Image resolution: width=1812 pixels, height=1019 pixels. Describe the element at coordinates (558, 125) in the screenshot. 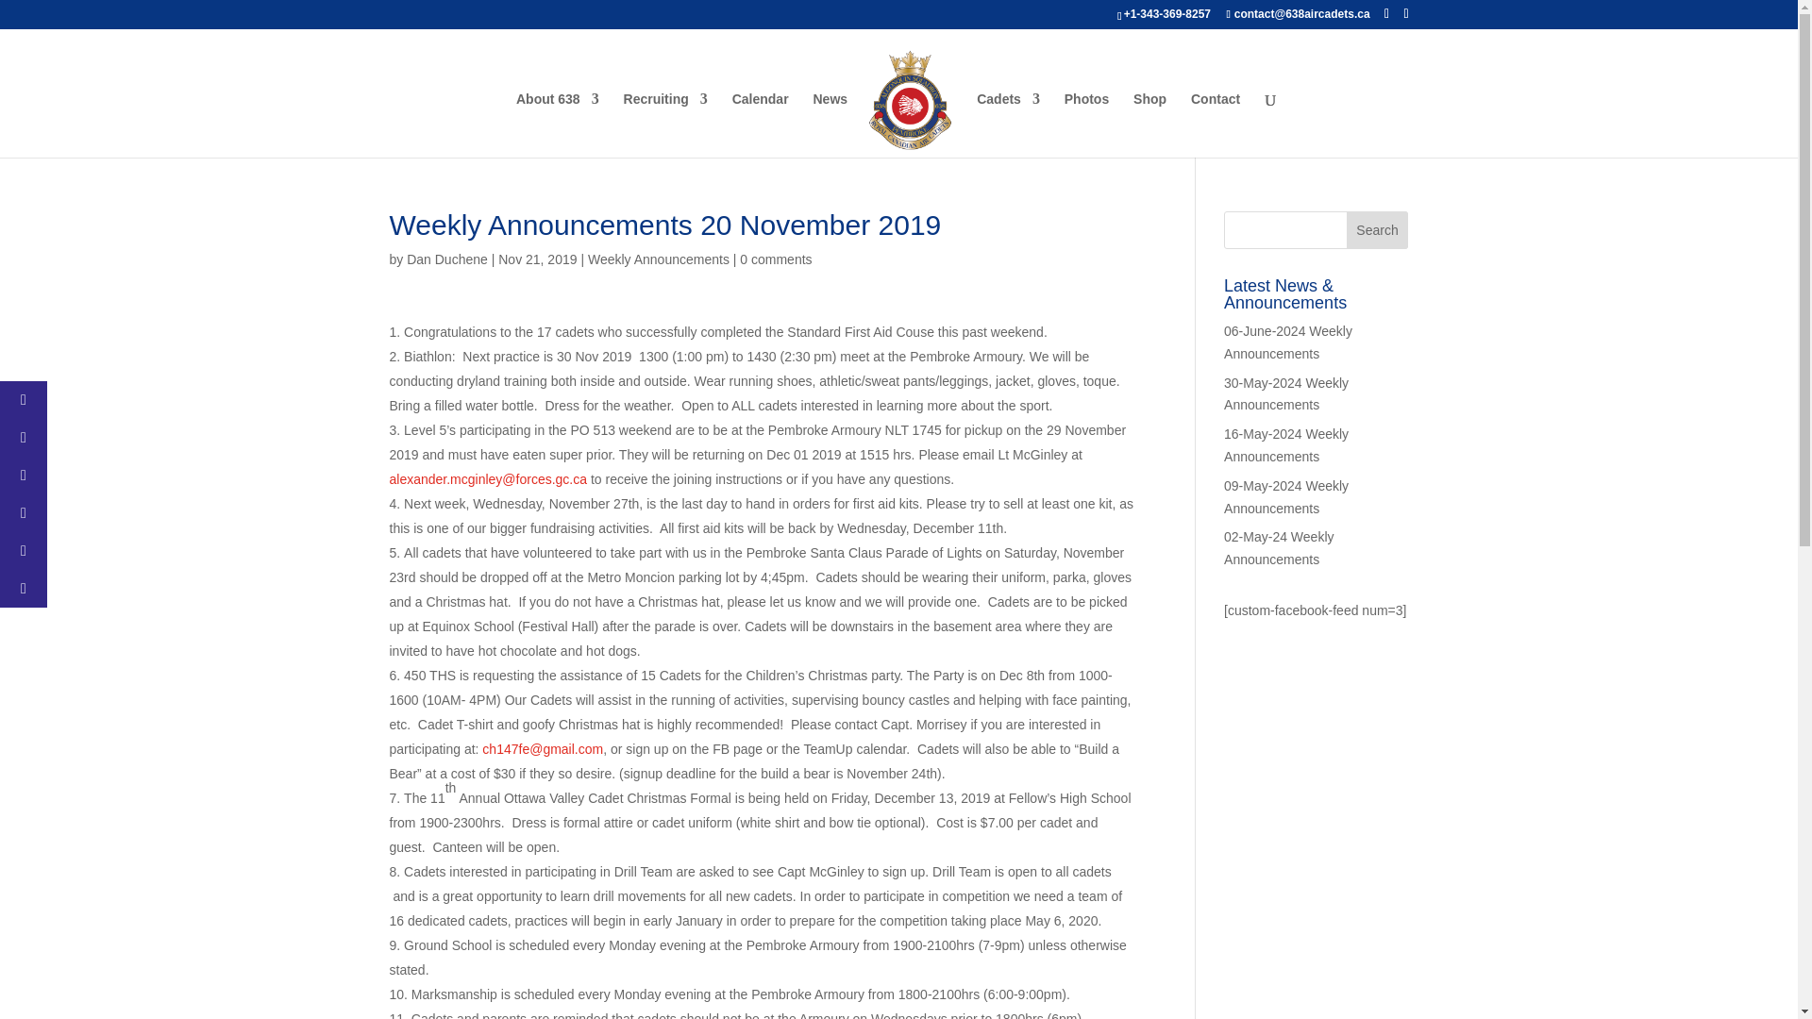

I see `About 638` at that location.